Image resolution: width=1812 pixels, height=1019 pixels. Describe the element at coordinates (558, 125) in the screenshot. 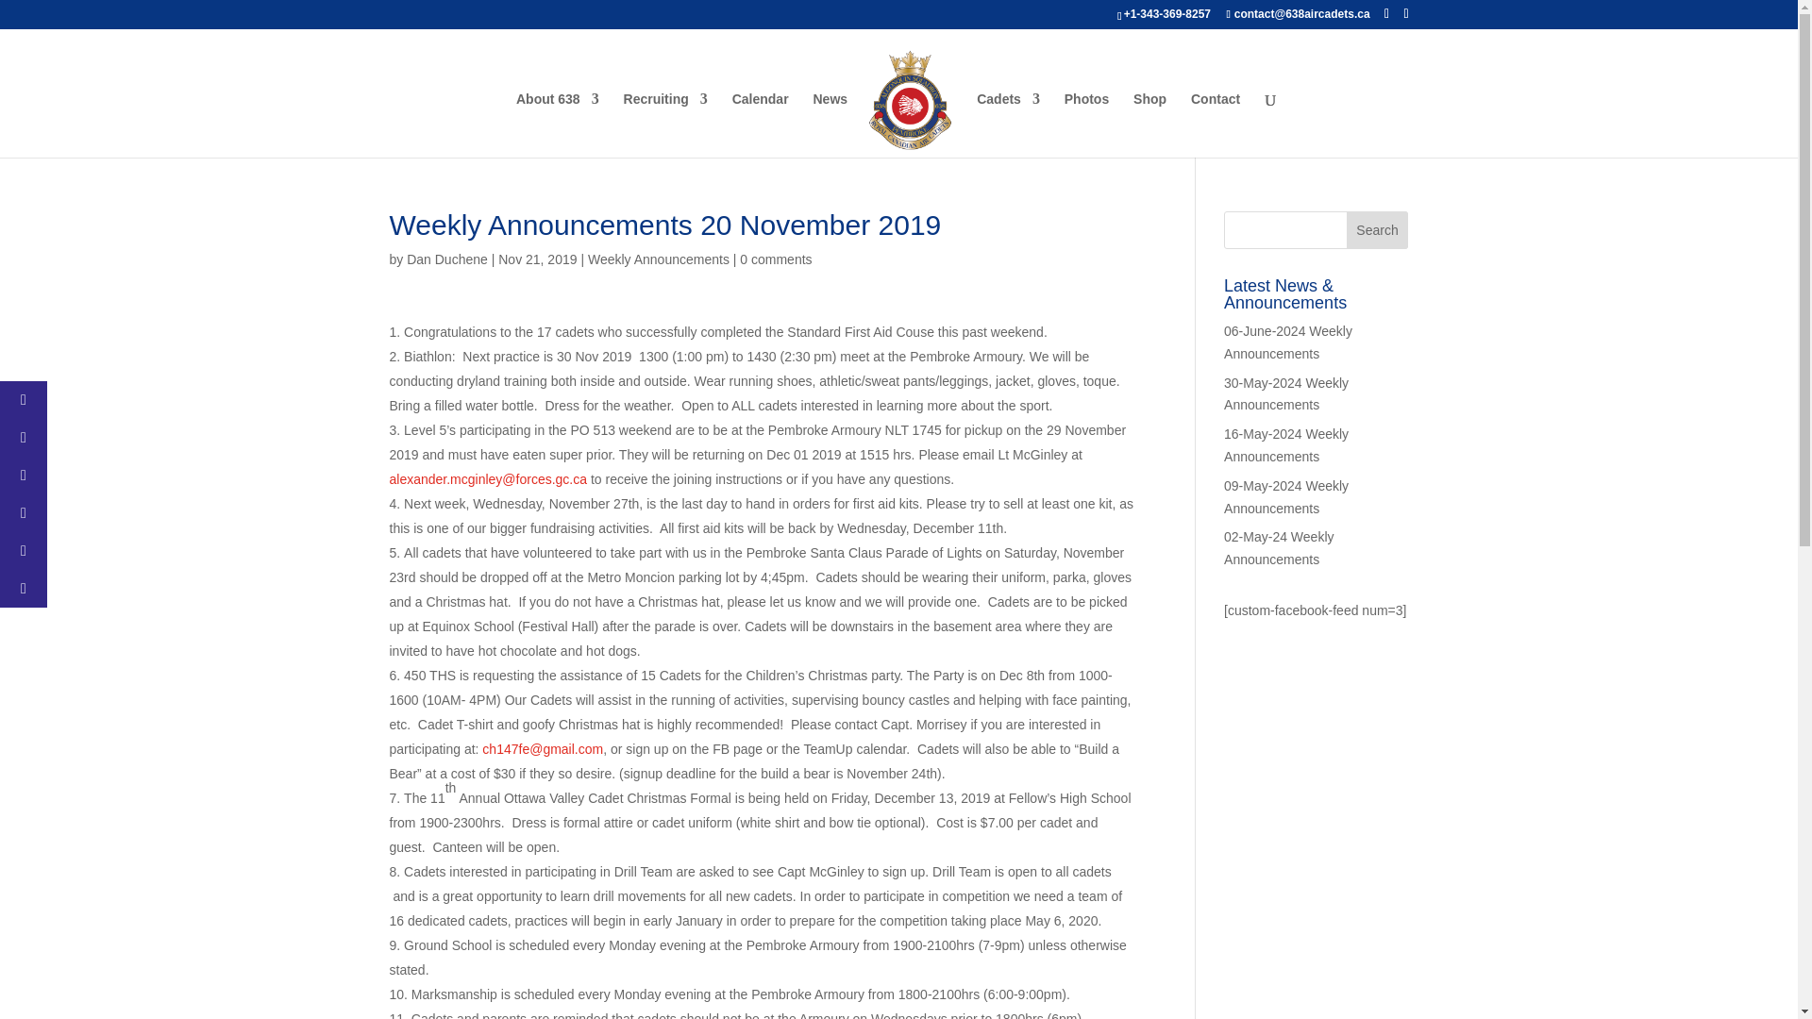

I see `About 638` at that location.